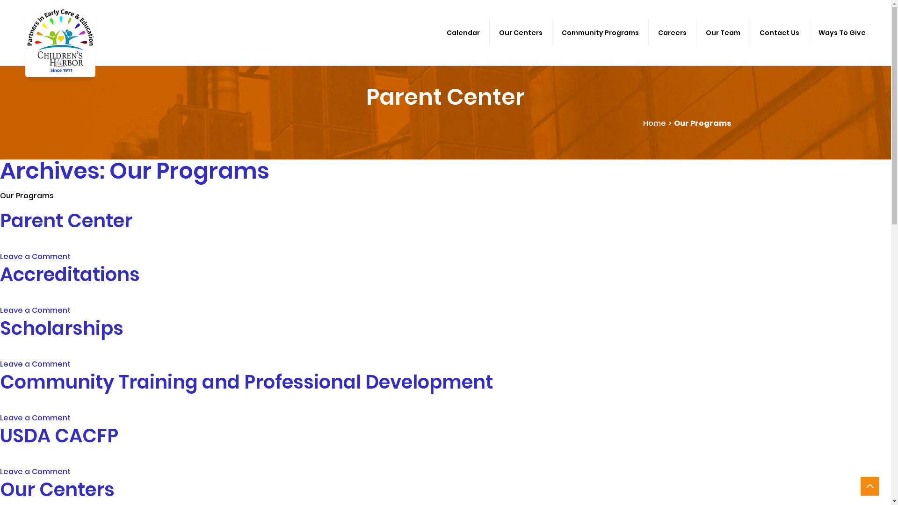 The height and width of the screenshot is (505, 898). Describe the element at coordinates (673, 33) in the screenshot. I see `Careers` at that location.